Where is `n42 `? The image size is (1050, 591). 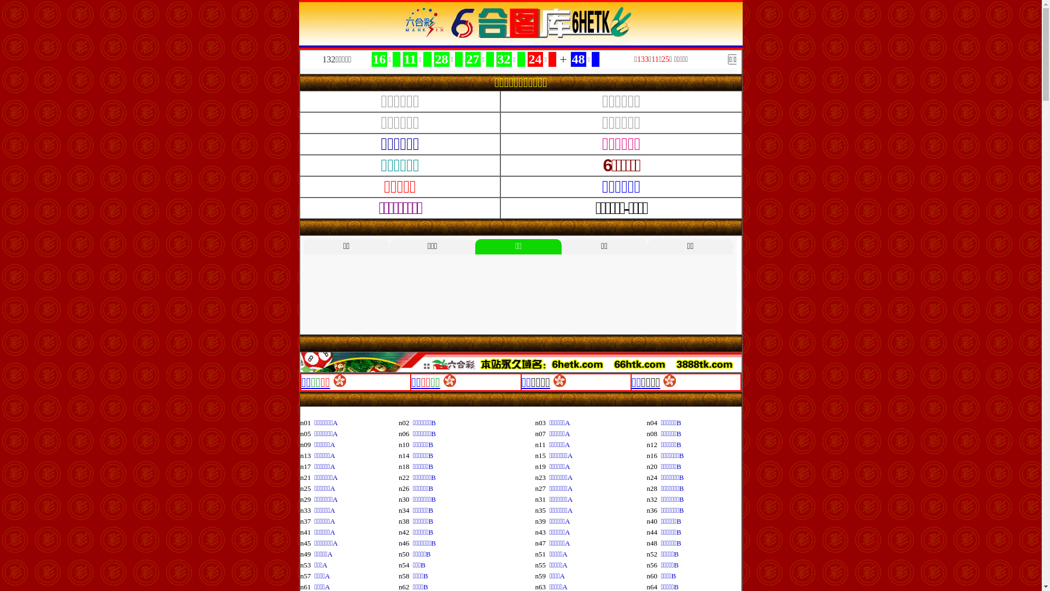 n42  is located at coordinates (406, 532).